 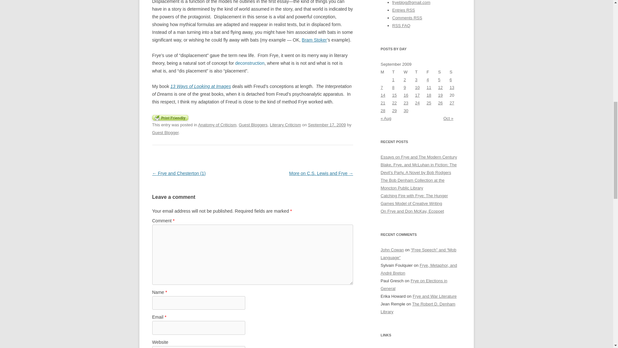 I want to click on 5, so click(x=439, y=79).